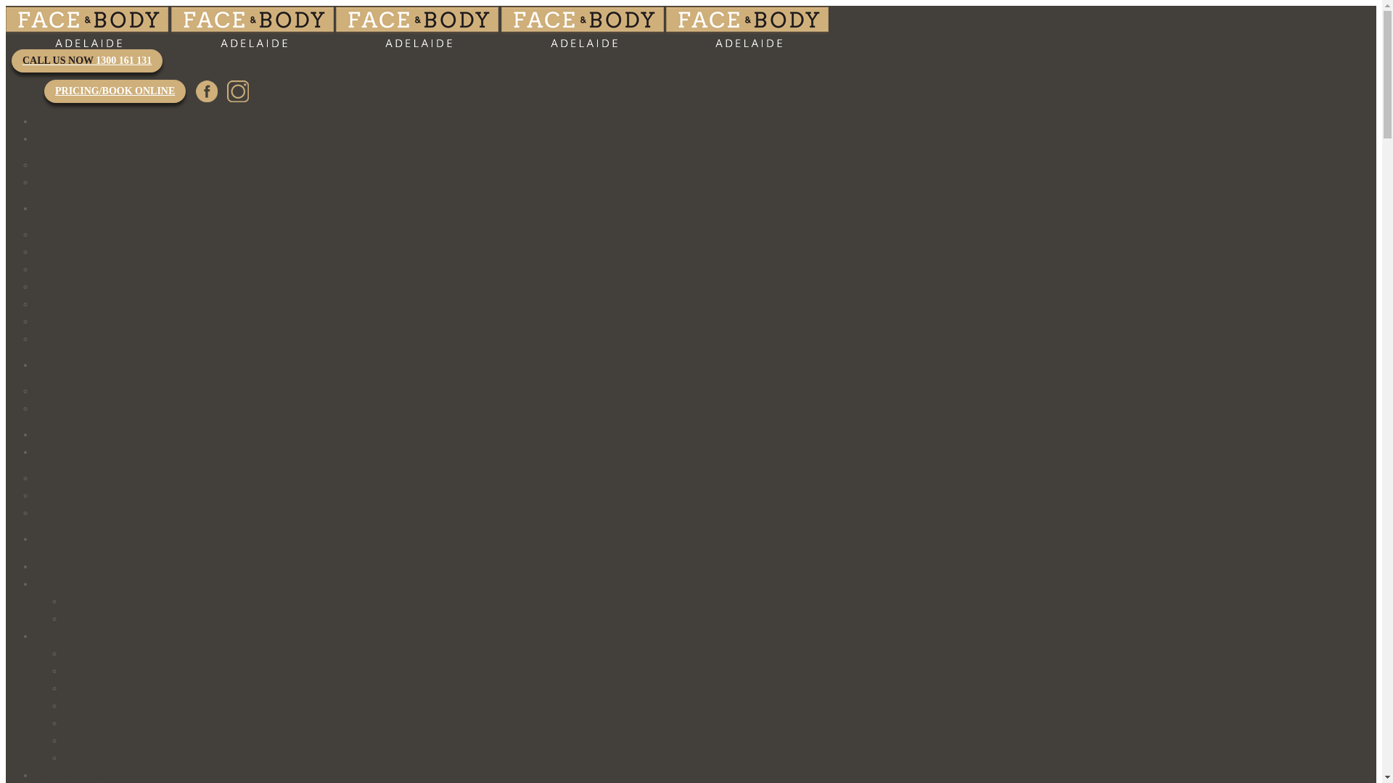  What do you see at coordinates (74, 619) in the screenshot?
I see `Blog` at bounding box center [74, 619].